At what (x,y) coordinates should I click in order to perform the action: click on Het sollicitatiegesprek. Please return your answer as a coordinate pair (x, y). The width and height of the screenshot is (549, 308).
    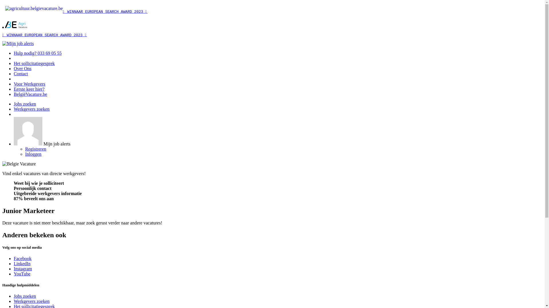
    Looking at the image, I should click on (34, 63).